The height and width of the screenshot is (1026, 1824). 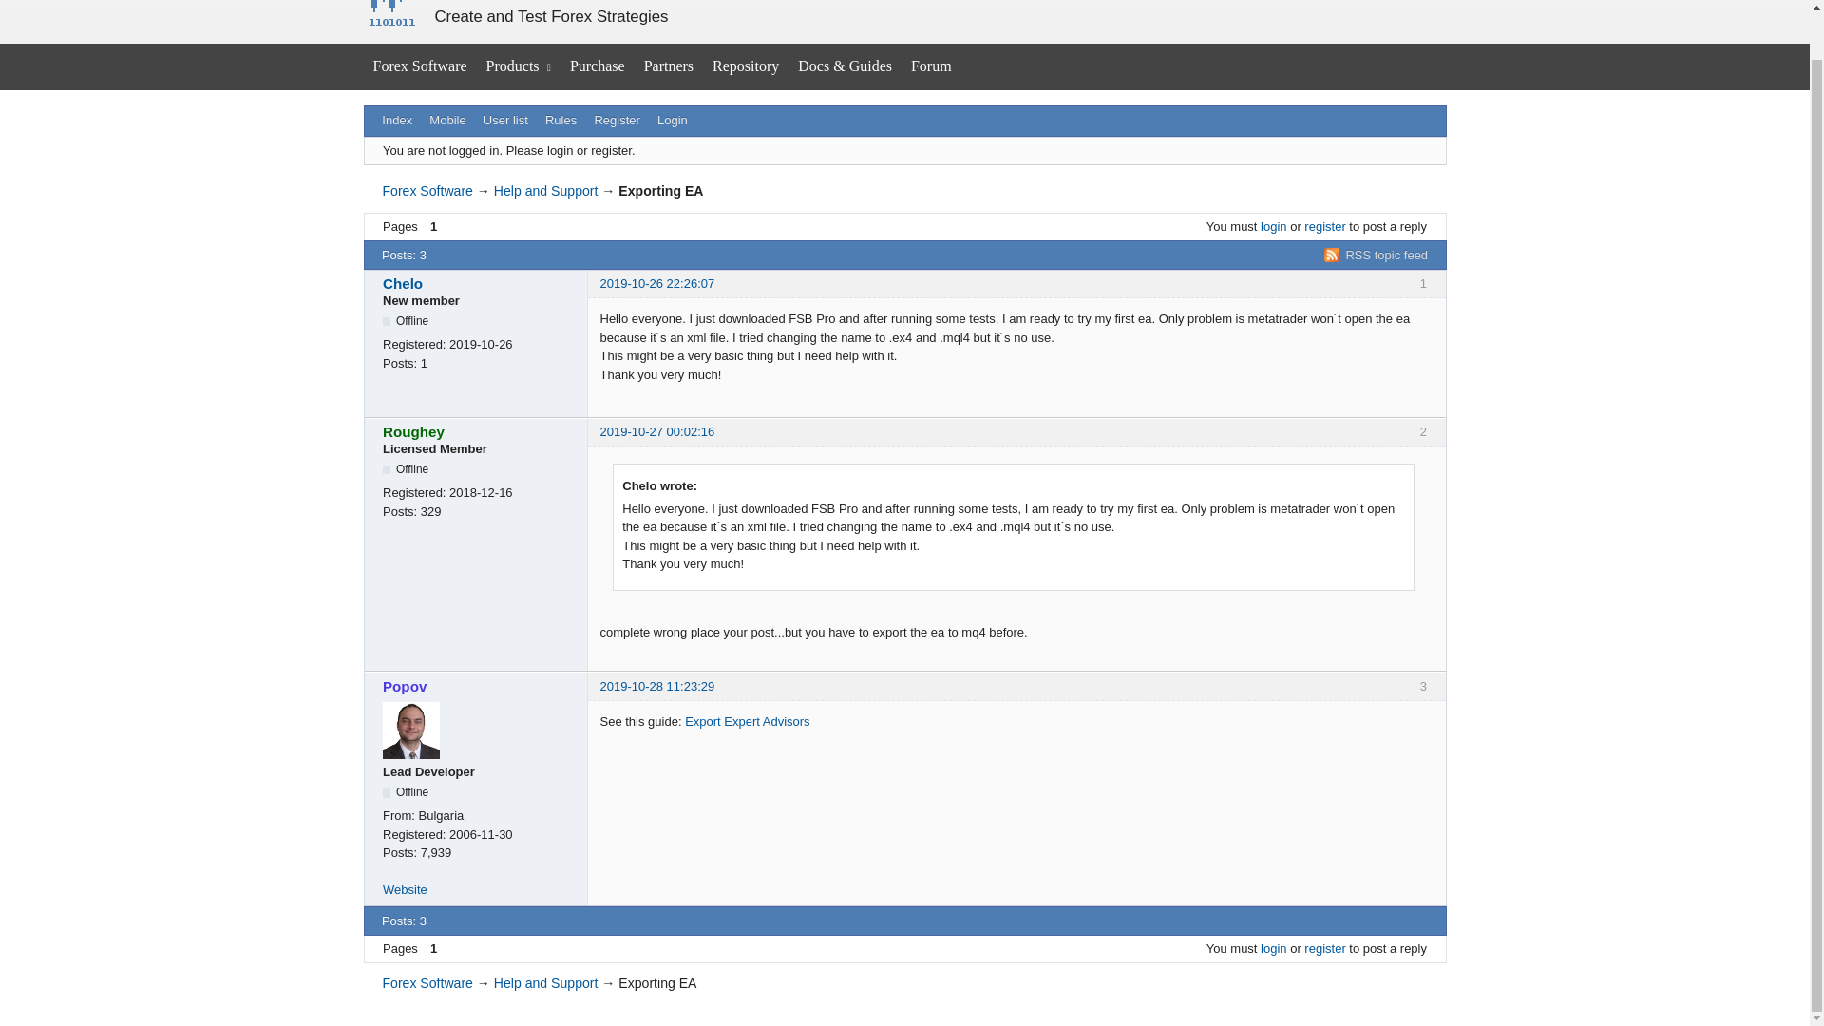 What do you see at coordinates (447, 121) in the screenshot?
I see `Mobile` at bounding box center [447, 121].